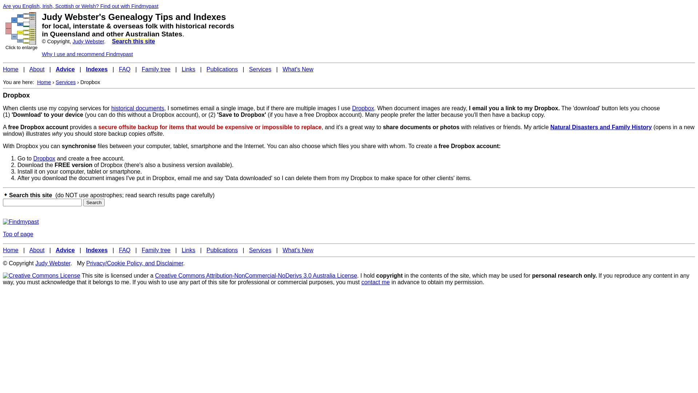 The height and width of the screenshot is (393, 698). Describe the element at coordinates (156, 250) in the screenshot. I see `Family tree` at that location.